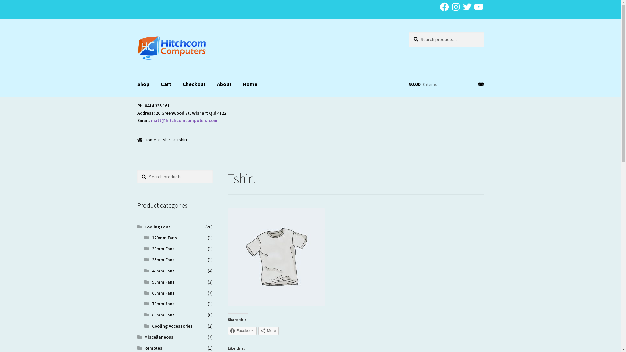 Image resolution: width=626 pixels, height=352 pixels. I want to click on Cart, so click(166, 84).